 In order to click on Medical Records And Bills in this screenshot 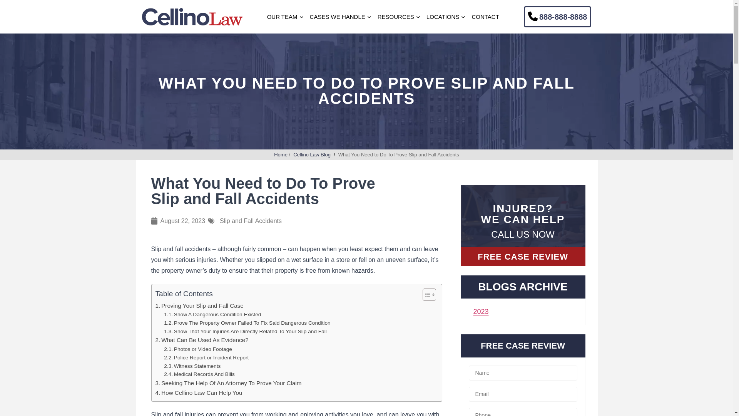, I will do `click(199, 374)`.